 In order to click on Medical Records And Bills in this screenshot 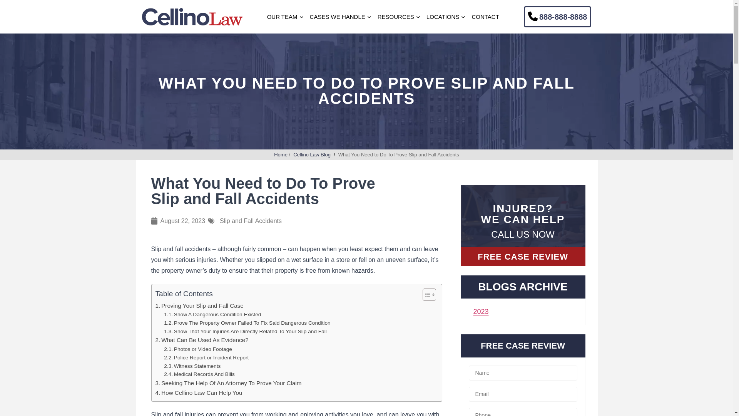, I will do `click(199, 374)`.